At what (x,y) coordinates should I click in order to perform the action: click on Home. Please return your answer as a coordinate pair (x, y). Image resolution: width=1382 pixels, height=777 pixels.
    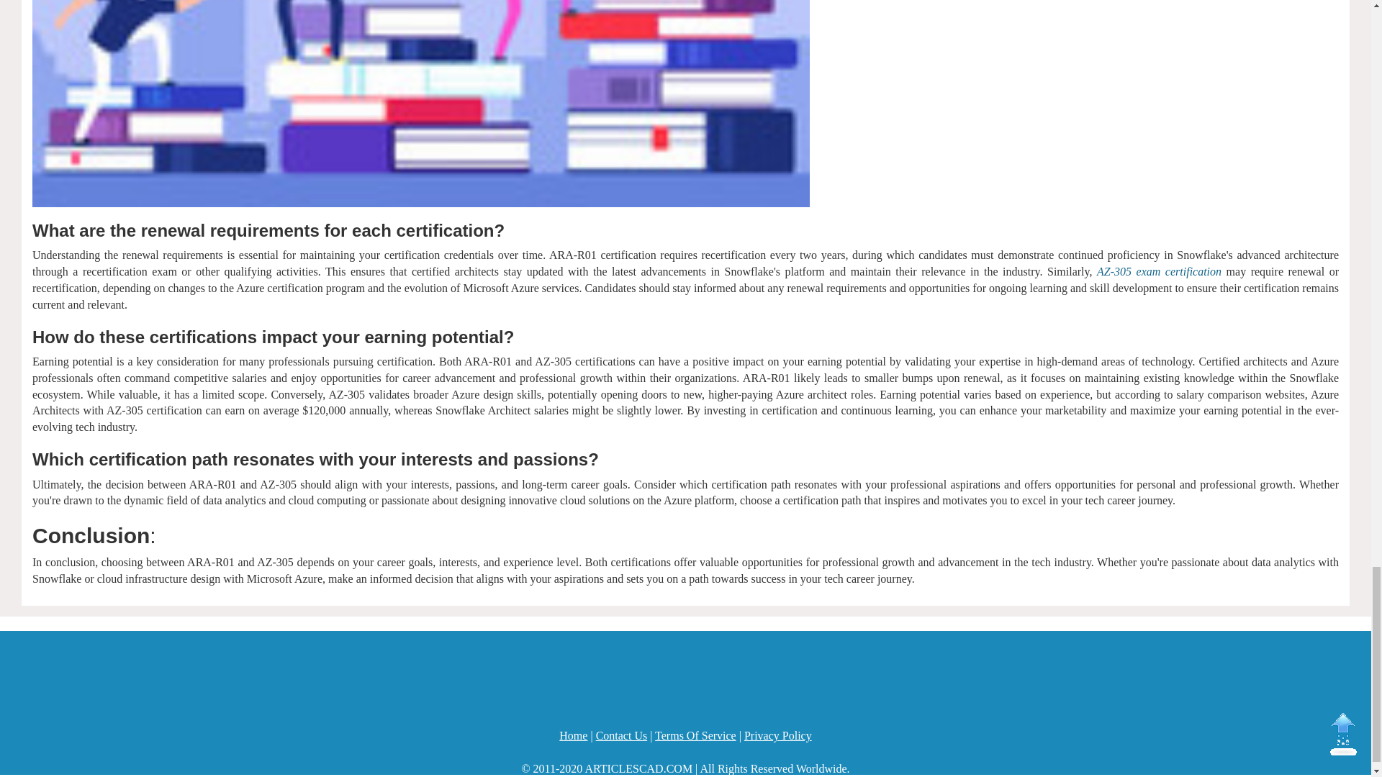
    Looking at the image, I should click on (573, 735).